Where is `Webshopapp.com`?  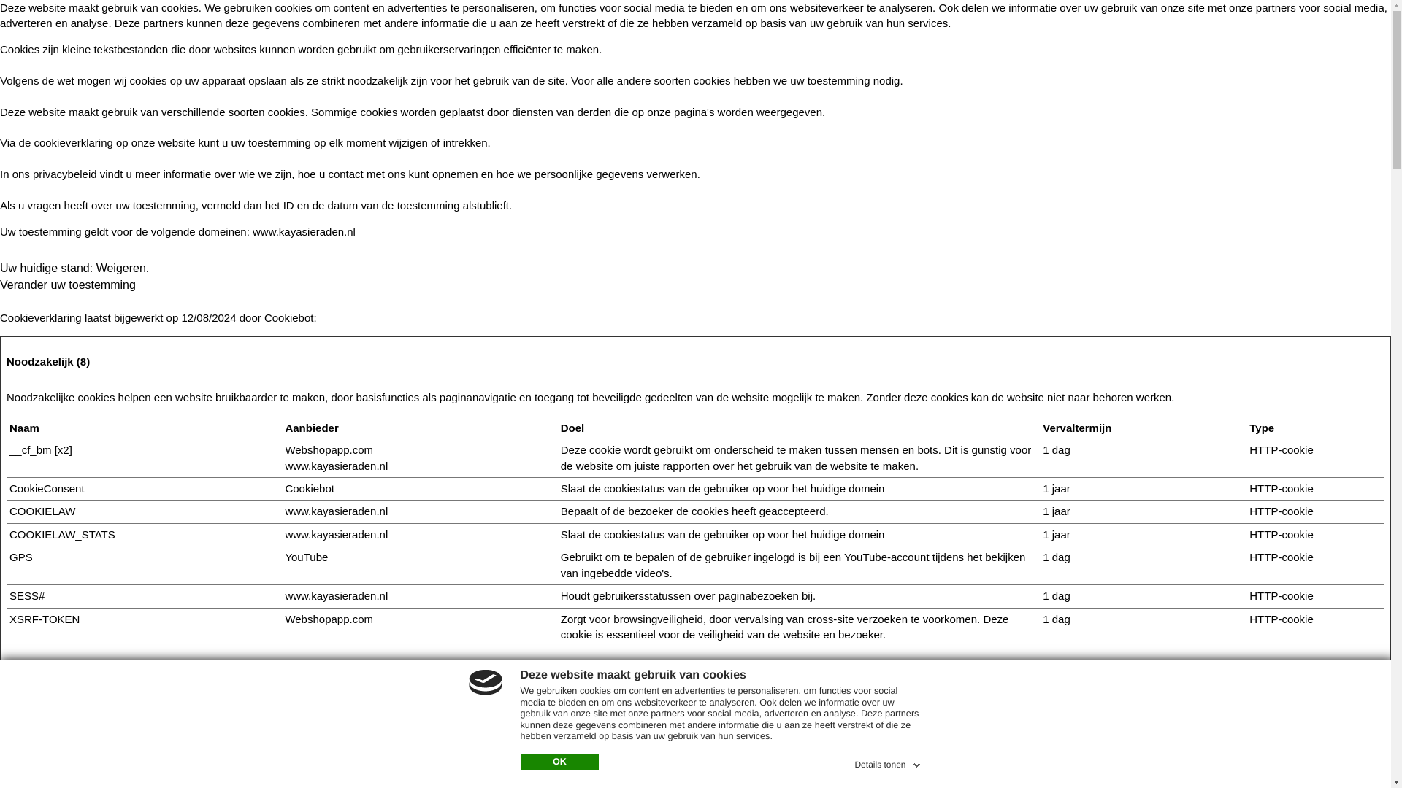
Webshopapp.com is located at coordinates (329, 619).